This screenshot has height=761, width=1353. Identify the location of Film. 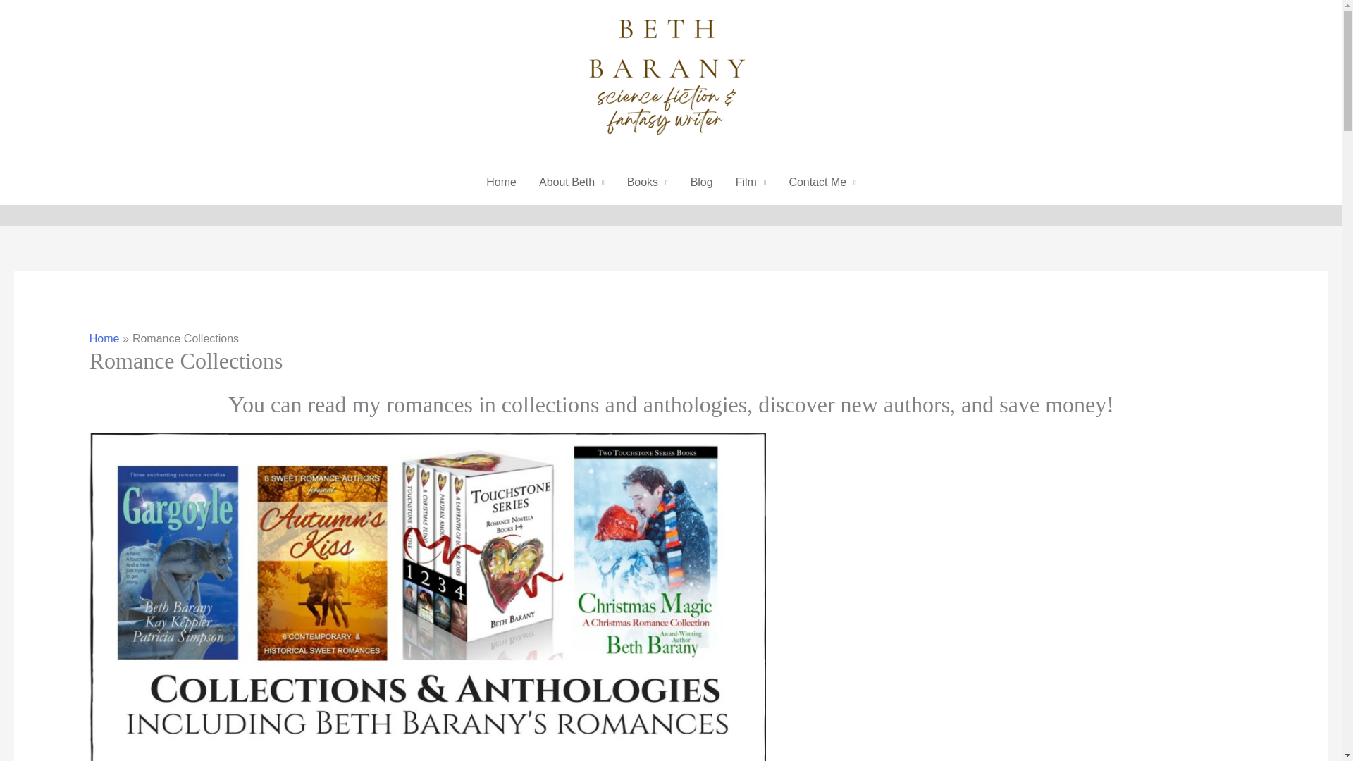
(751, 182).